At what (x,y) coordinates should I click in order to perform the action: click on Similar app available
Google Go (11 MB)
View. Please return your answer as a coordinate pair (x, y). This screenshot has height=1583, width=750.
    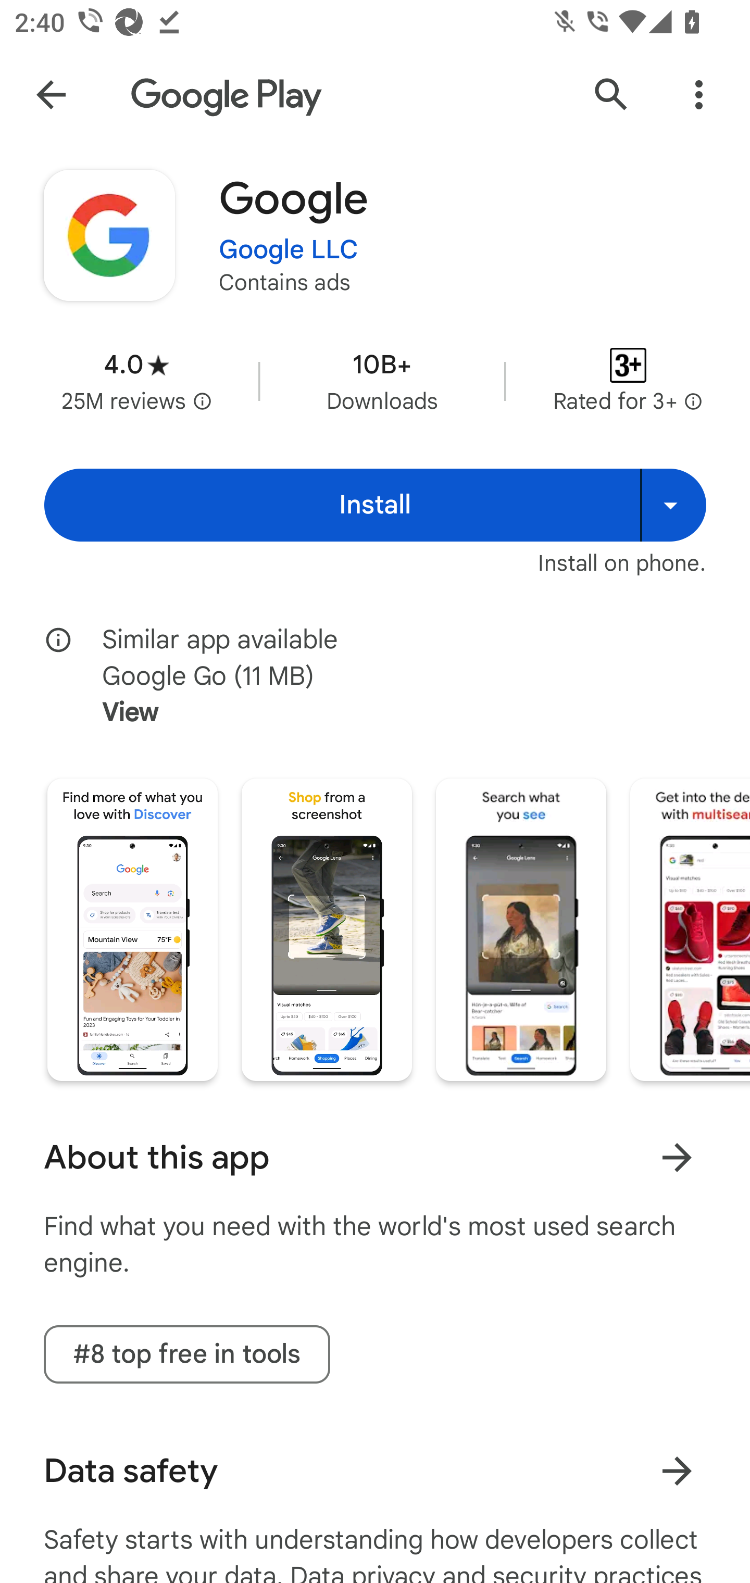
    Looking at the image, I should click on (390, 676).